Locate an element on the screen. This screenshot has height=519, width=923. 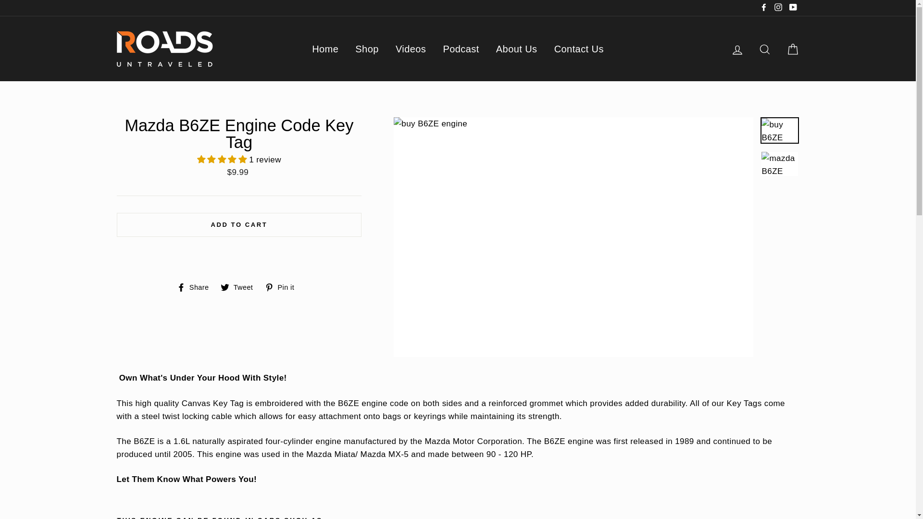
Shop is located at coordinates (366, 49).